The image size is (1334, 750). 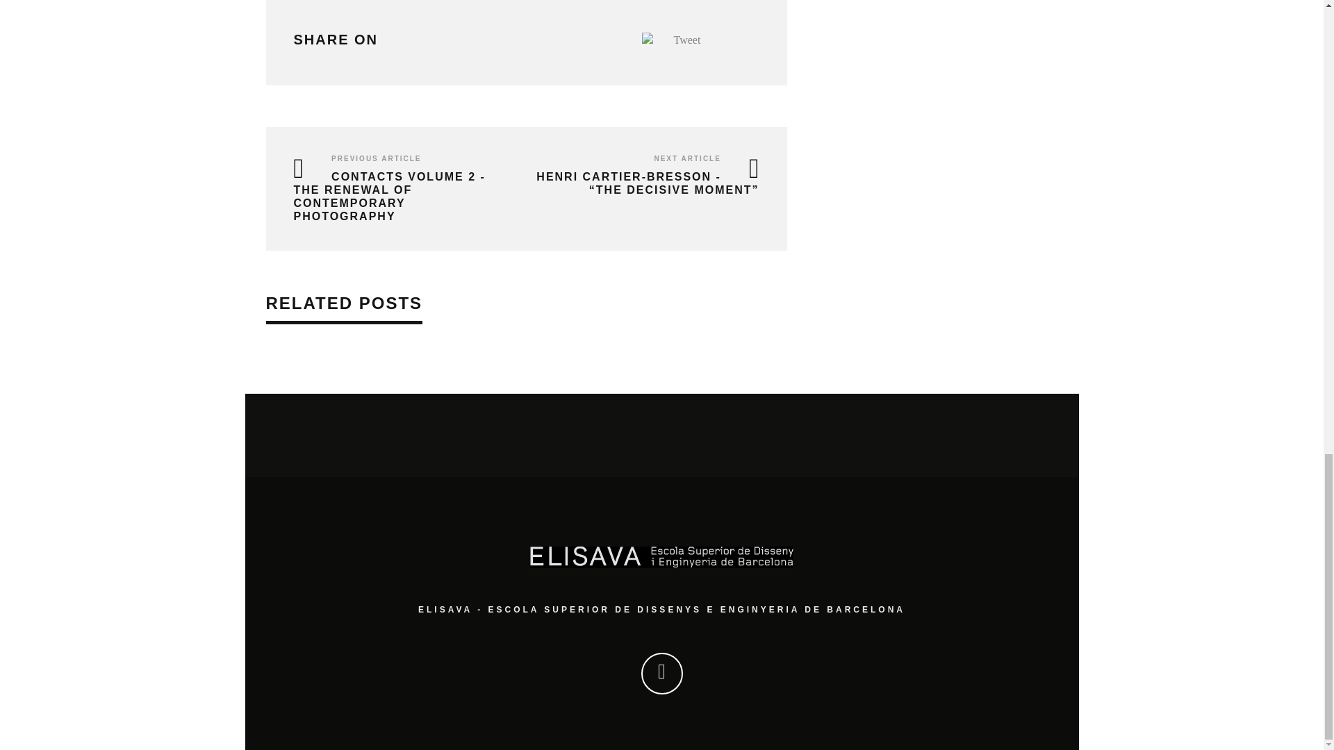 What do you see at coordinates (687, 39) in the screenshot?
I see `Tweet` at bounding box center [687, 39].